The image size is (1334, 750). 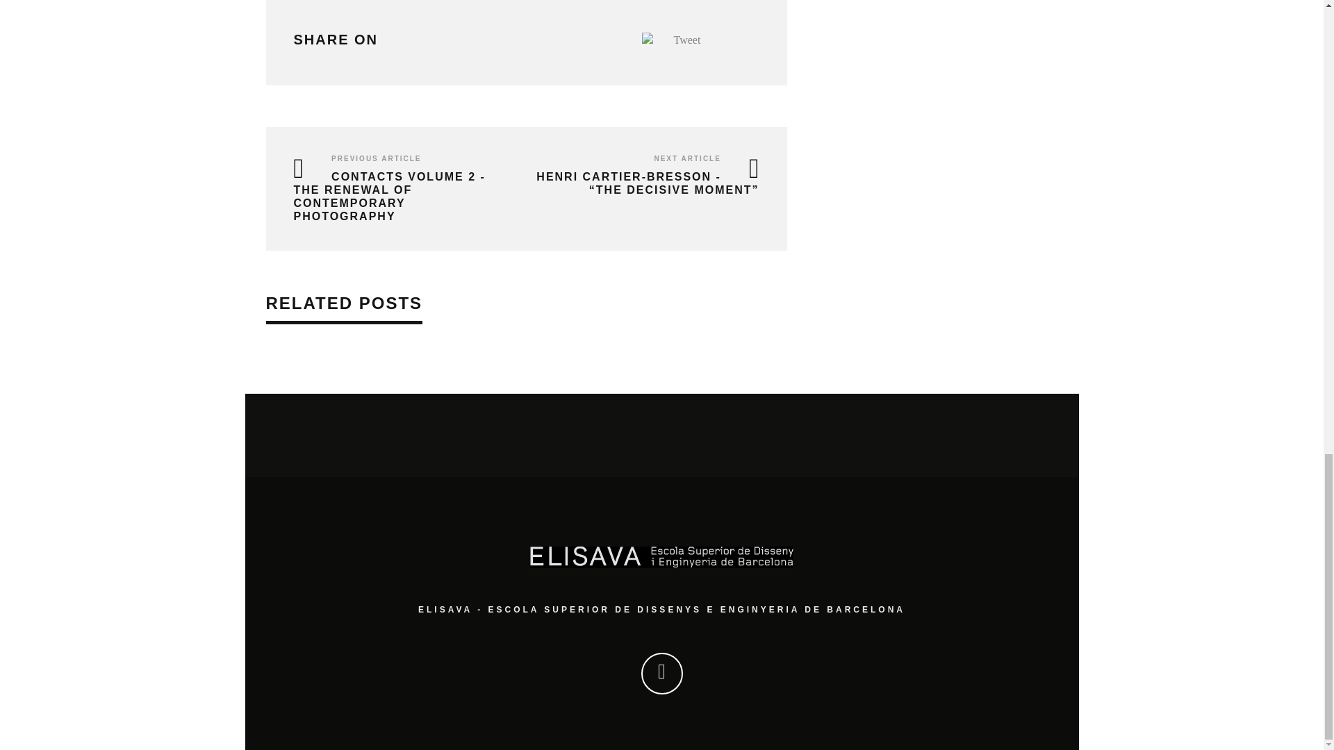 What do you see at coordinates (687, 39) in the screenshot?
I see `Tweet` at bounding box center [687, 39].